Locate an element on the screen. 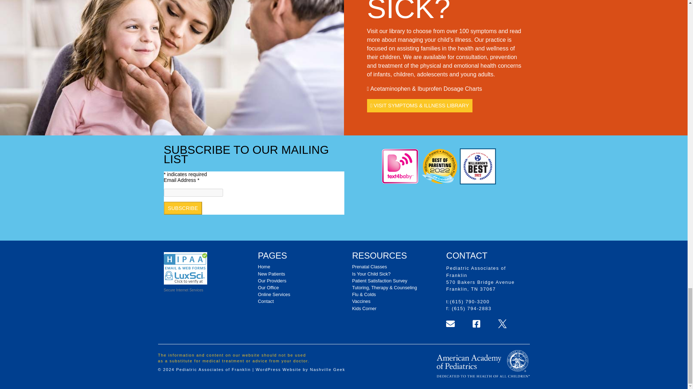  Subscribe is located at coordinates (183, 208).